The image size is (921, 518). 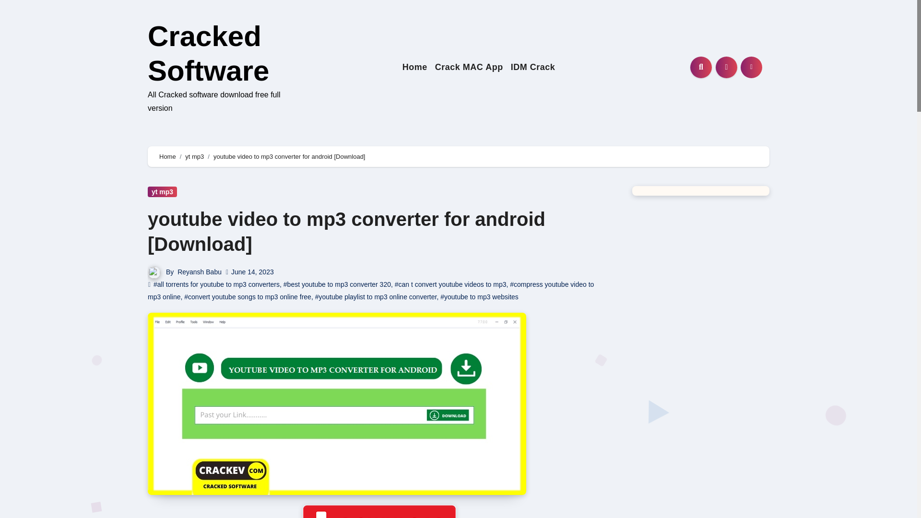 What do you see at coordinates (162, 192) in the screenshot?
I see `yt mp3` at bounding box center [162, 192].